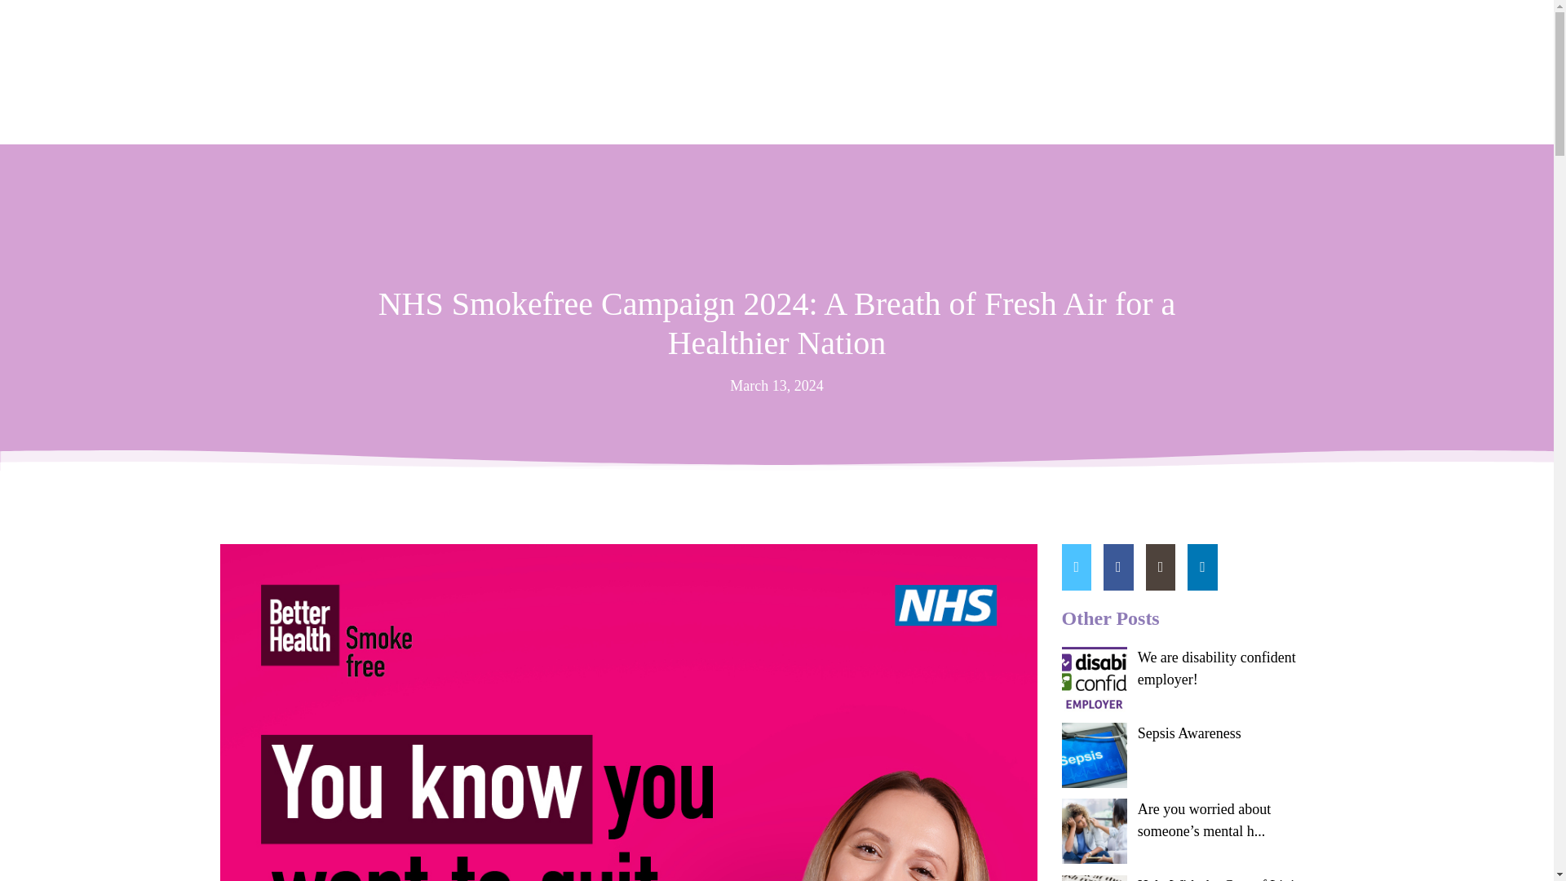 The height and width of the screenshot is (881, 1566). Describe the element at coordinates (1134, 101) in the screenshot. I see `CONTACT` at that location.